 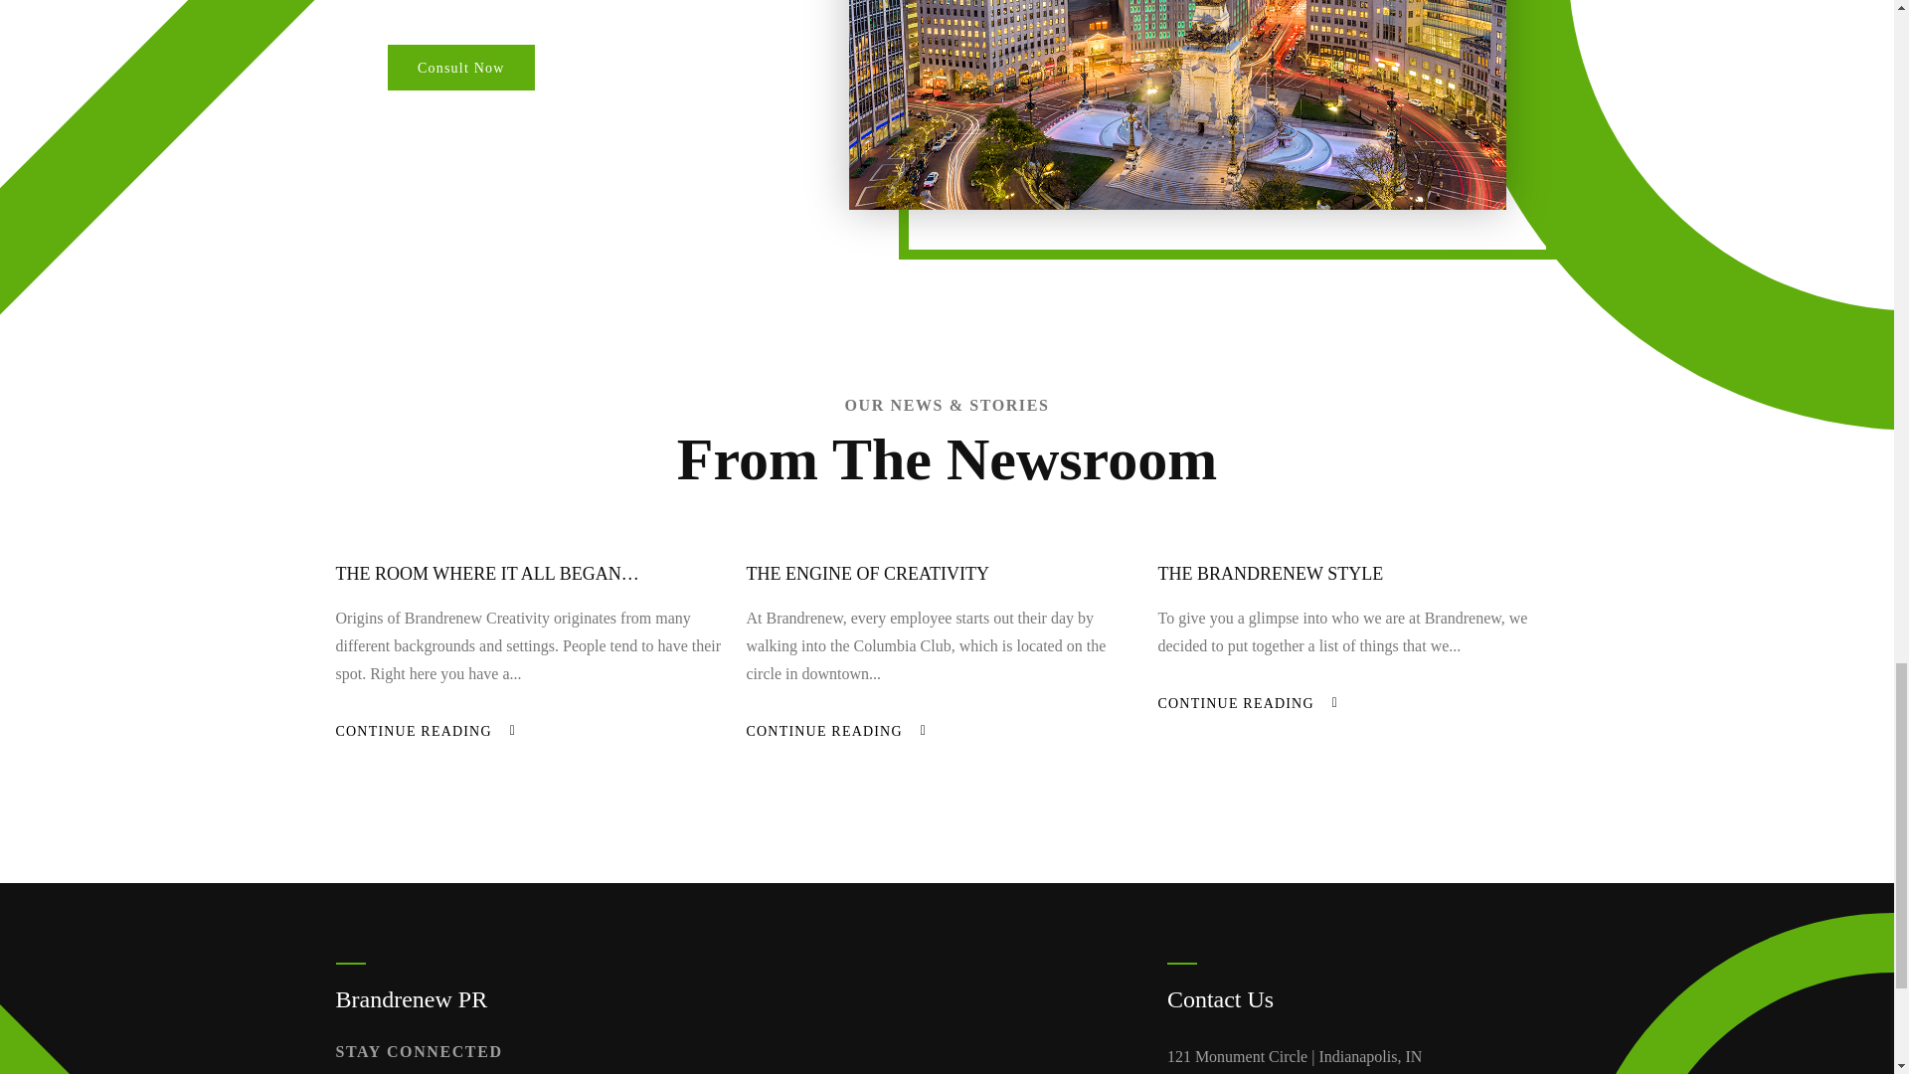 What do you see at coordinates (867, 574) in the screenshot?
I see `THE ENGINE OF CREATIVITY` at bounding box center [867, 574].